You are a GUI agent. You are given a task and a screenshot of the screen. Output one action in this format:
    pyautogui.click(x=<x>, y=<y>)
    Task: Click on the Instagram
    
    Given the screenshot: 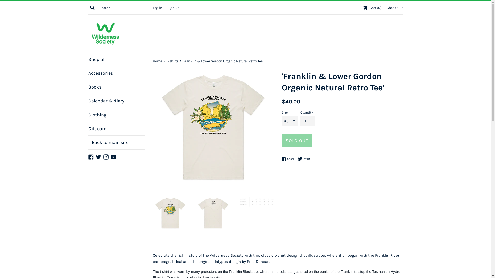 What is the action you would take?
    pyautogui.click(x=106, y=157)
    